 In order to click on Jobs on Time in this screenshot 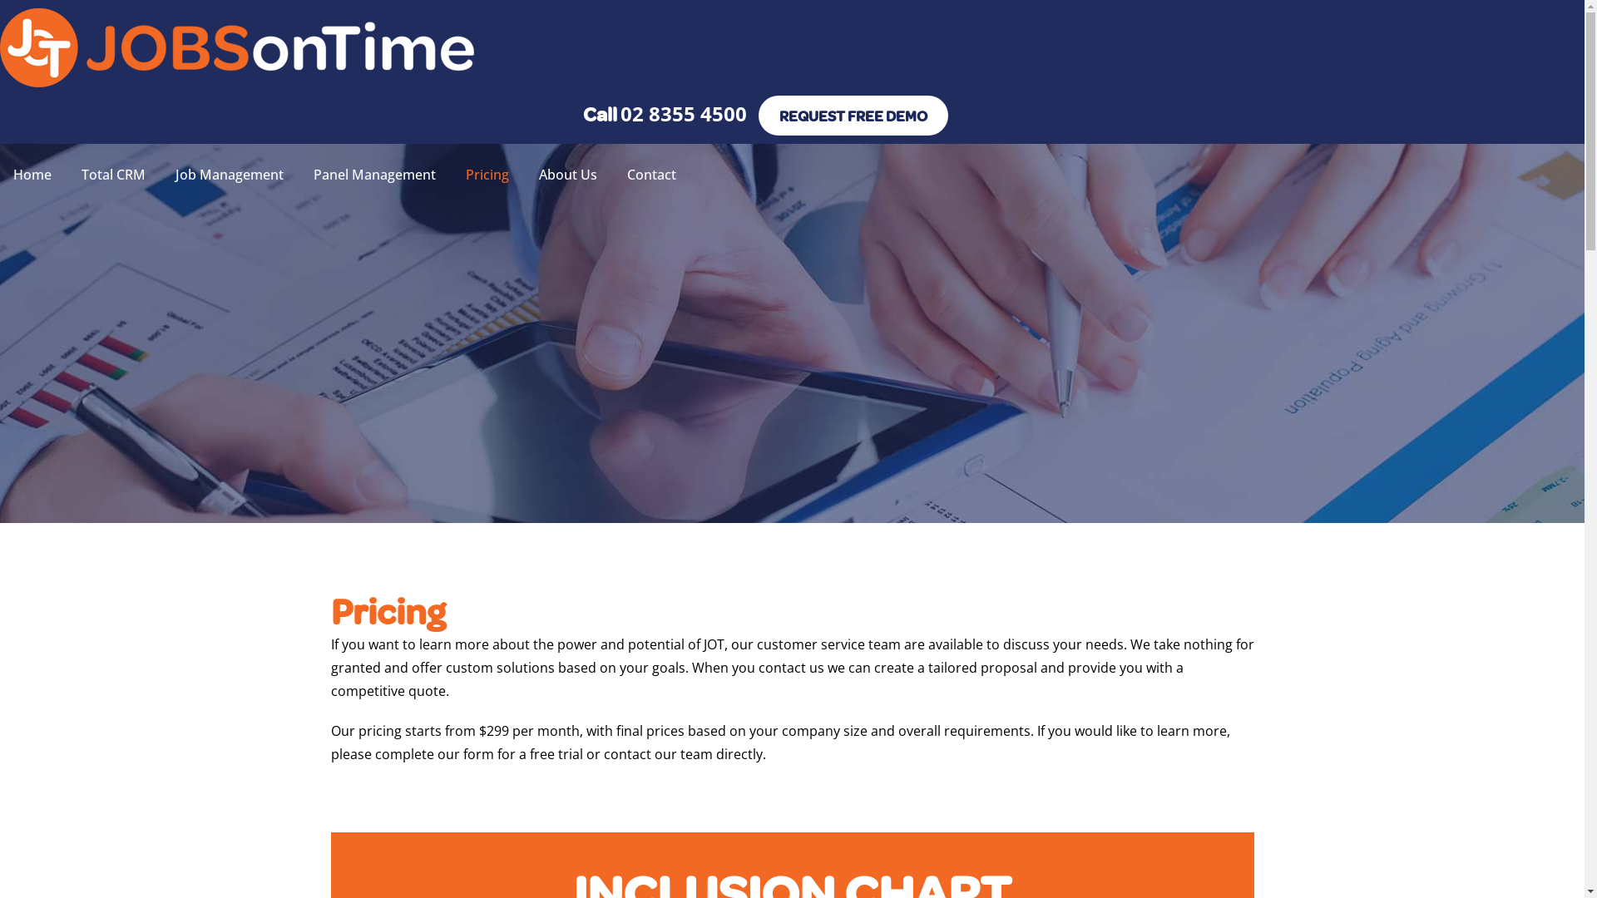, I will do `click(237, 82)`.